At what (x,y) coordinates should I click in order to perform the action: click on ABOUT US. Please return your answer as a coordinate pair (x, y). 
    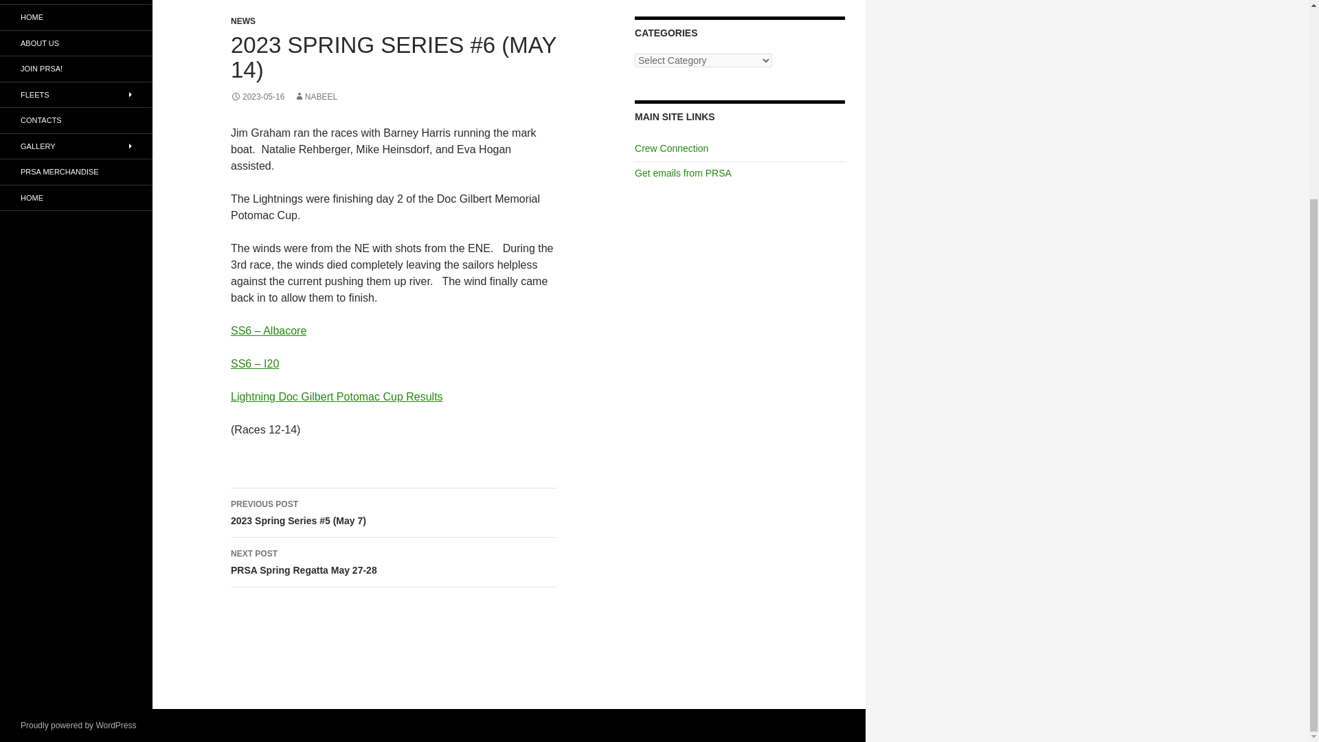
    Looking at the image, I should click on (76, 44).